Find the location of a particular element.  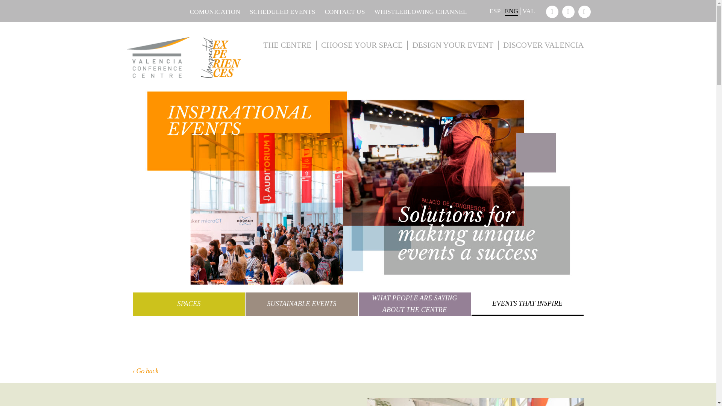

SCHEDULED EVENTS is located at coordinates (278, 12).